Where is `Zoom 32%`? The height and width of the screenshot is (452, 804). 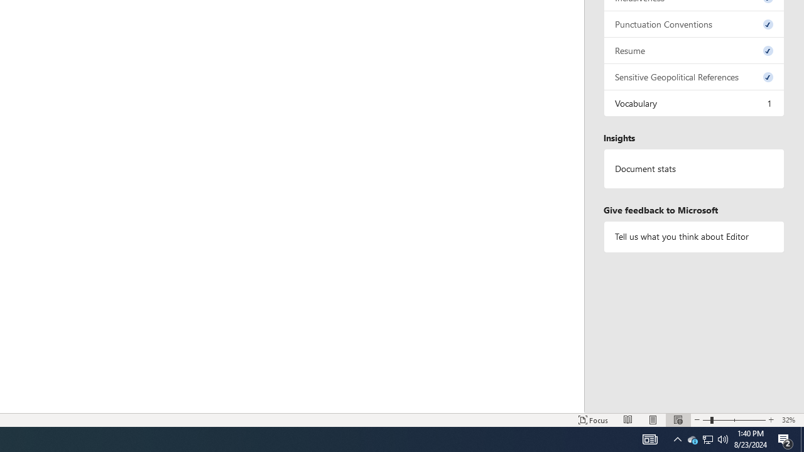
Zoom 32% is located at coordinates (790, 419).